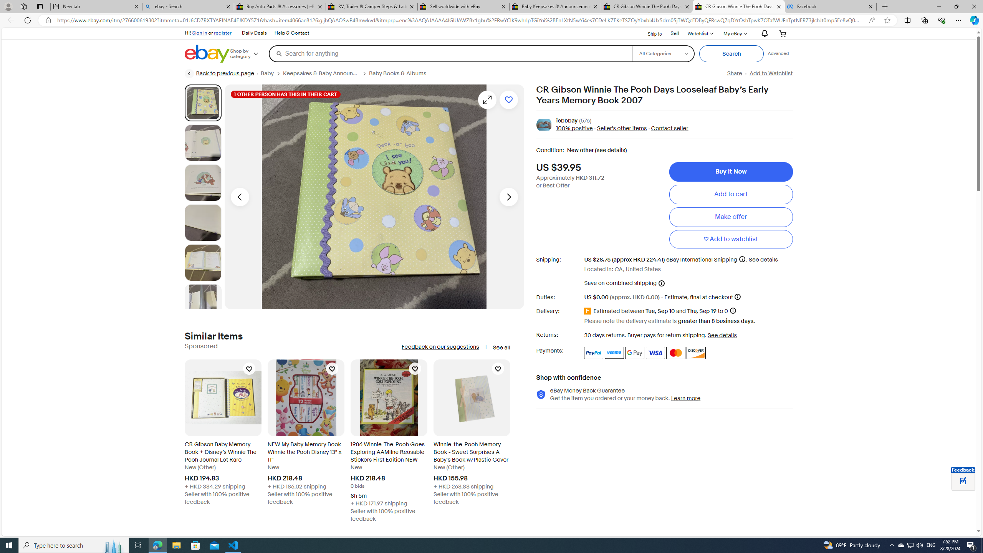 The width and height of the screenshot is (983, 553). Describe the element at coordinates (783, 33) in the screenshot. I see `Expand Cart` at that location.